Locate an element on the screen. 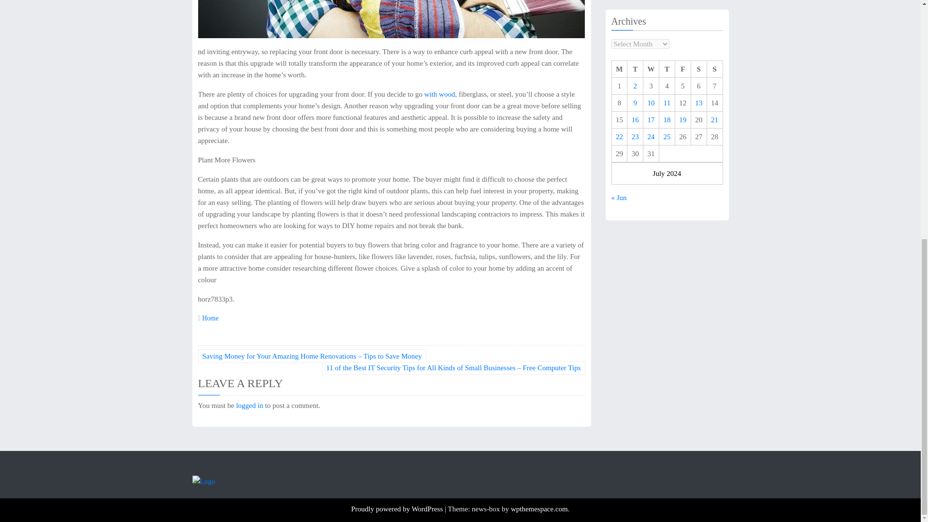 The image size is (928, 522). Home is located at coordinates (210, 318).